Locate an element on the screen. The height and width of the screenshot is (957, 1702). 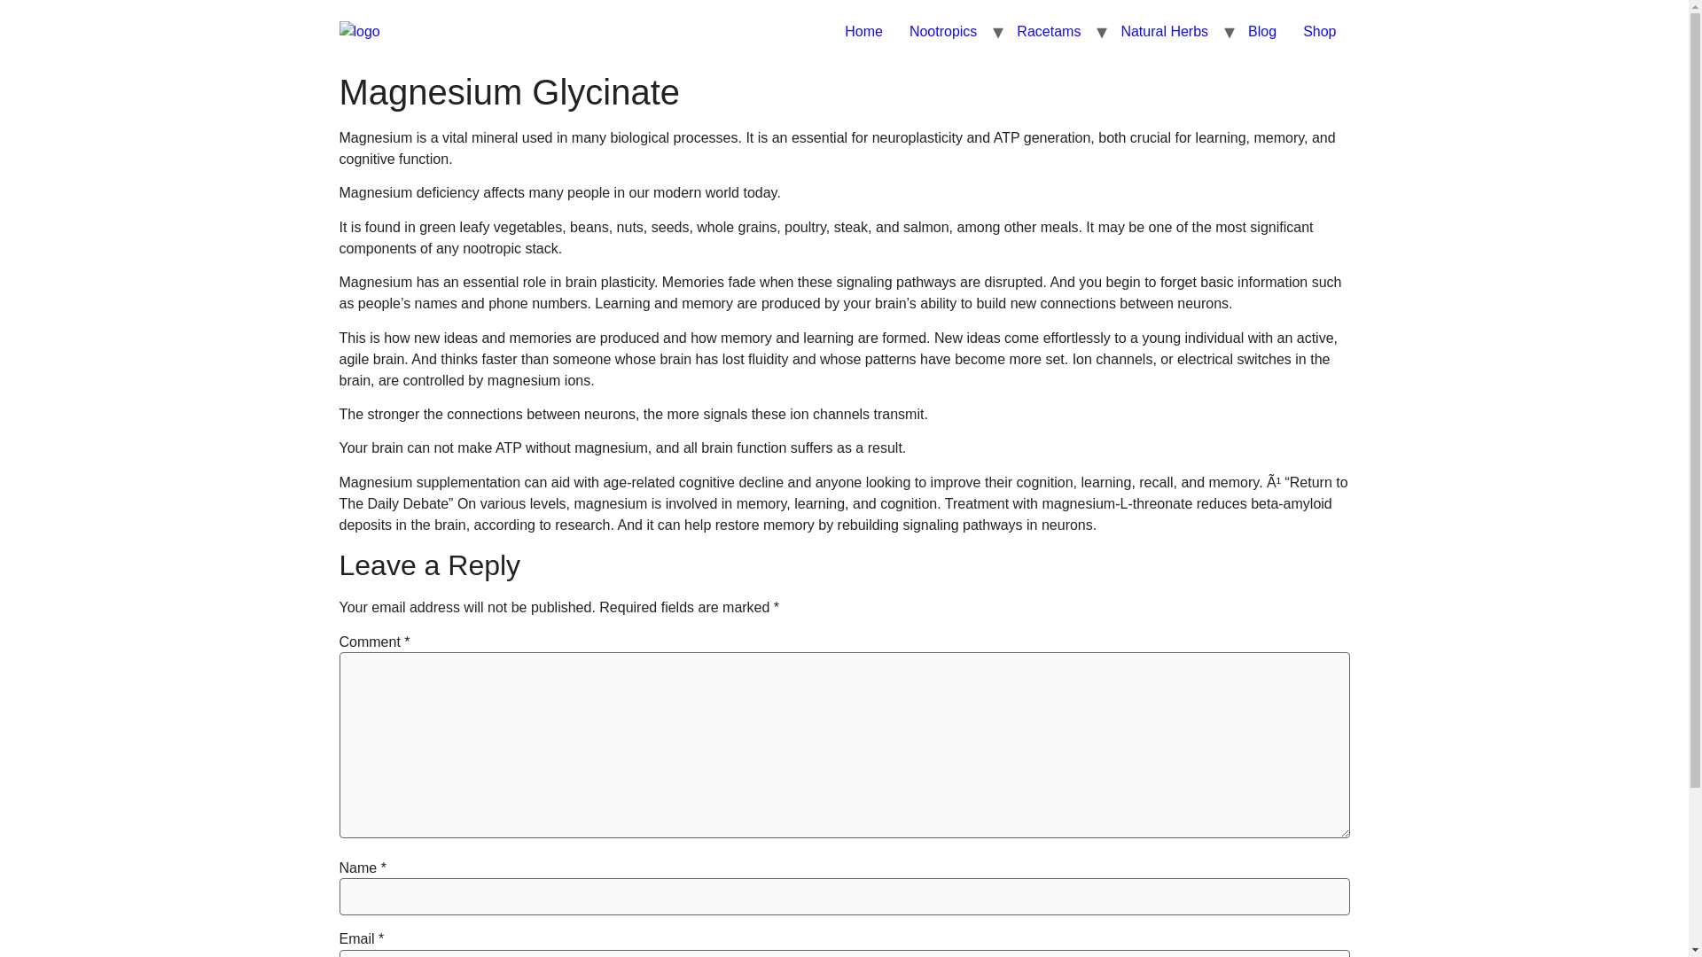
Nootropics is located at coordinates (943, 32).